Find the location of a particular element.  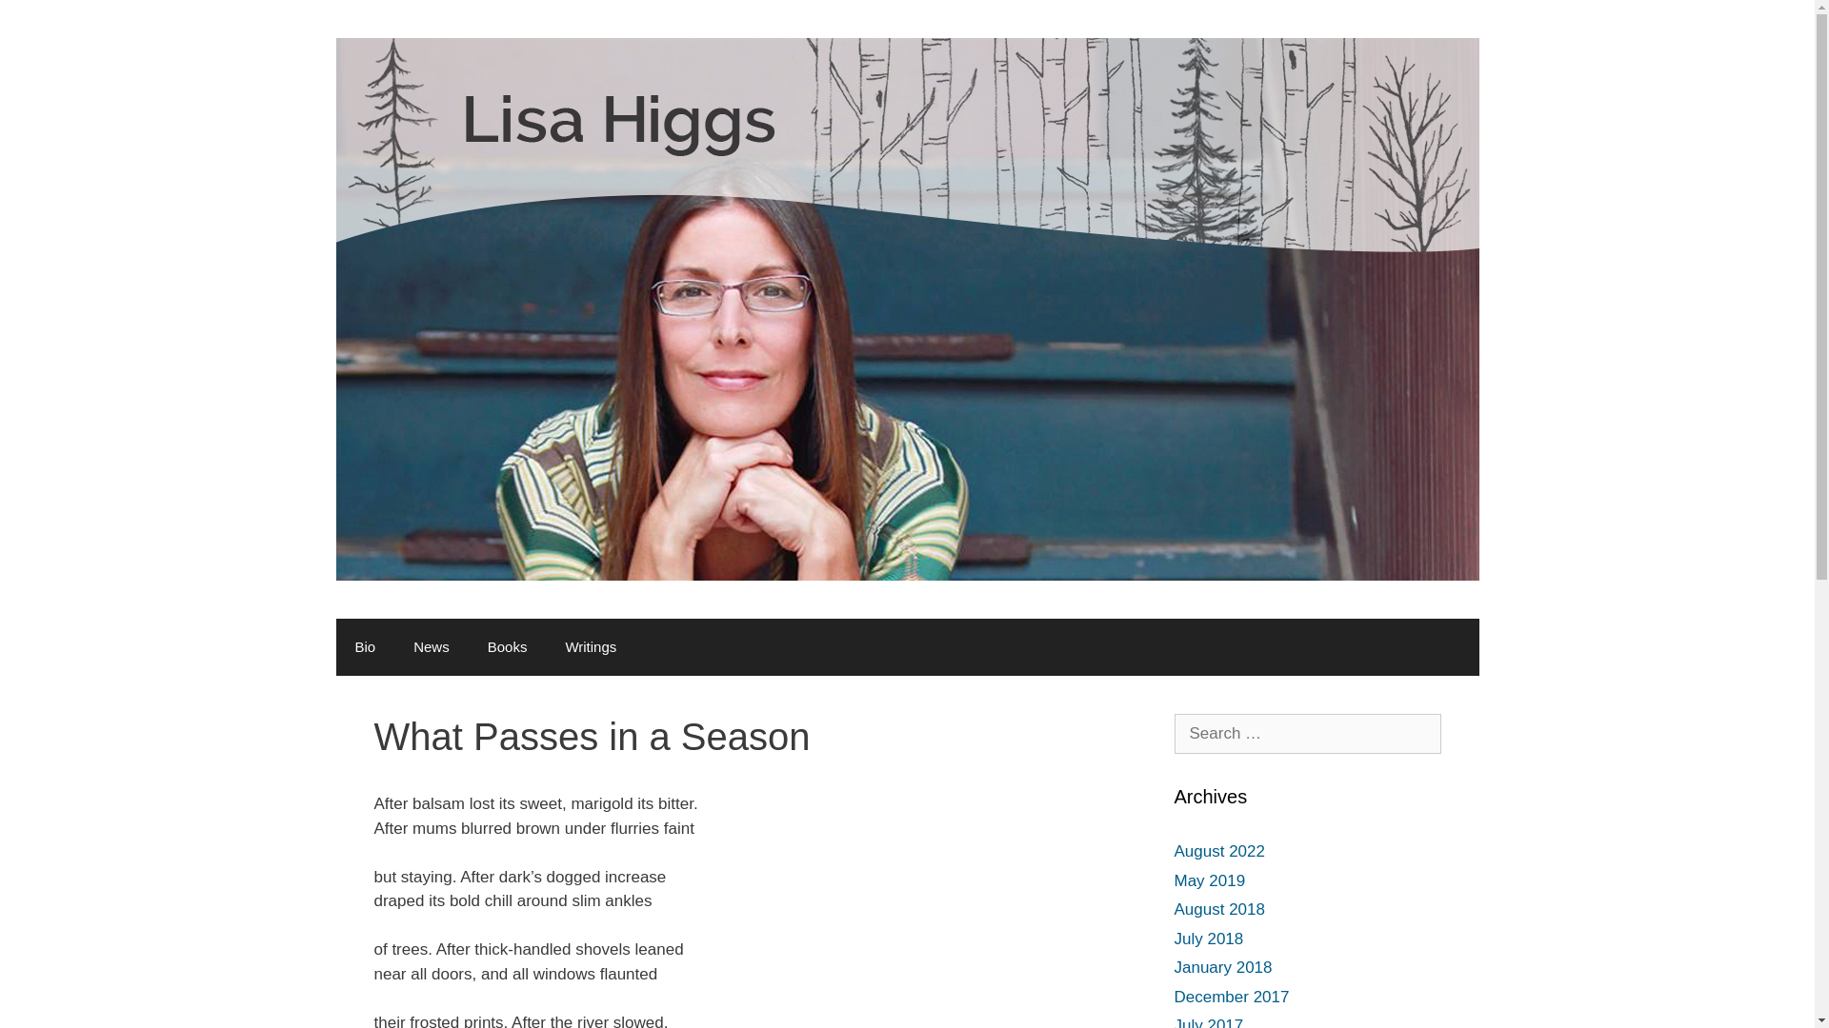

January 2018 is located at coordinates (1222, 967).